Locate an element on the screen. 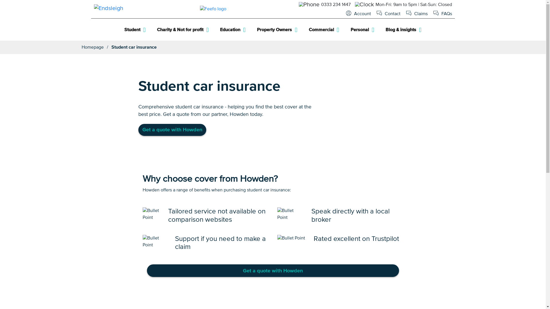 This screenshot has height=309, width=550. Claims is located at coordinates (417, 14).